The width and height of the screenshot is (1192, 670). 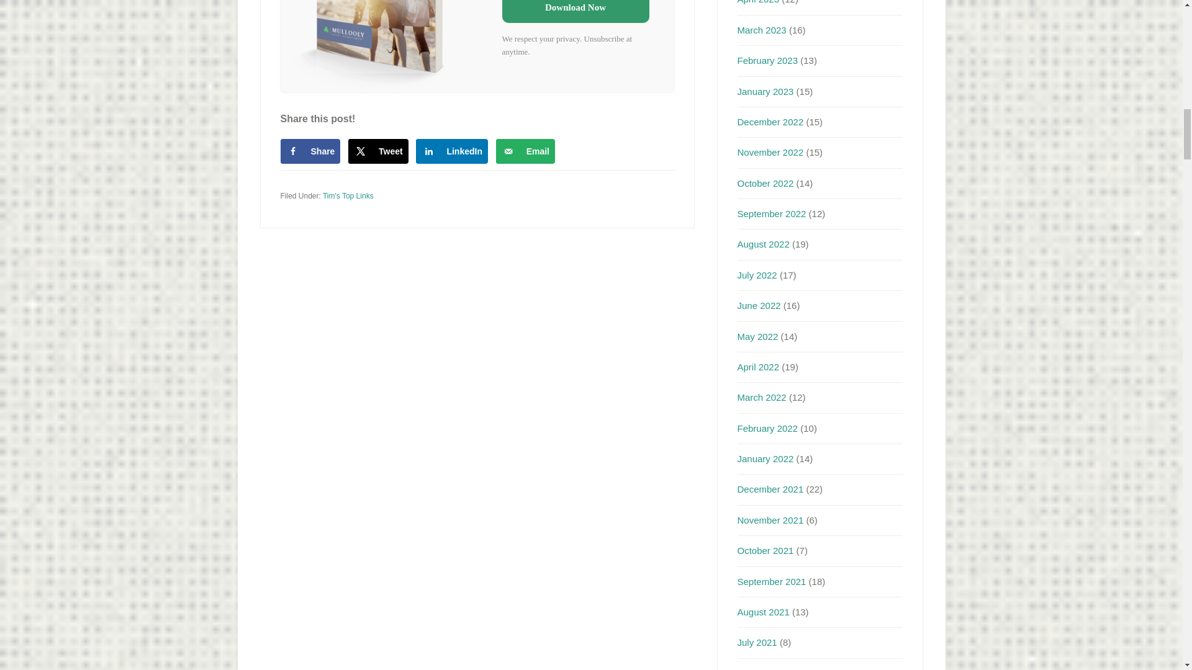 What do you see at coordinates (378, 151) in the screenshot?
I see `Share on X` at bounding box center [378, 151].